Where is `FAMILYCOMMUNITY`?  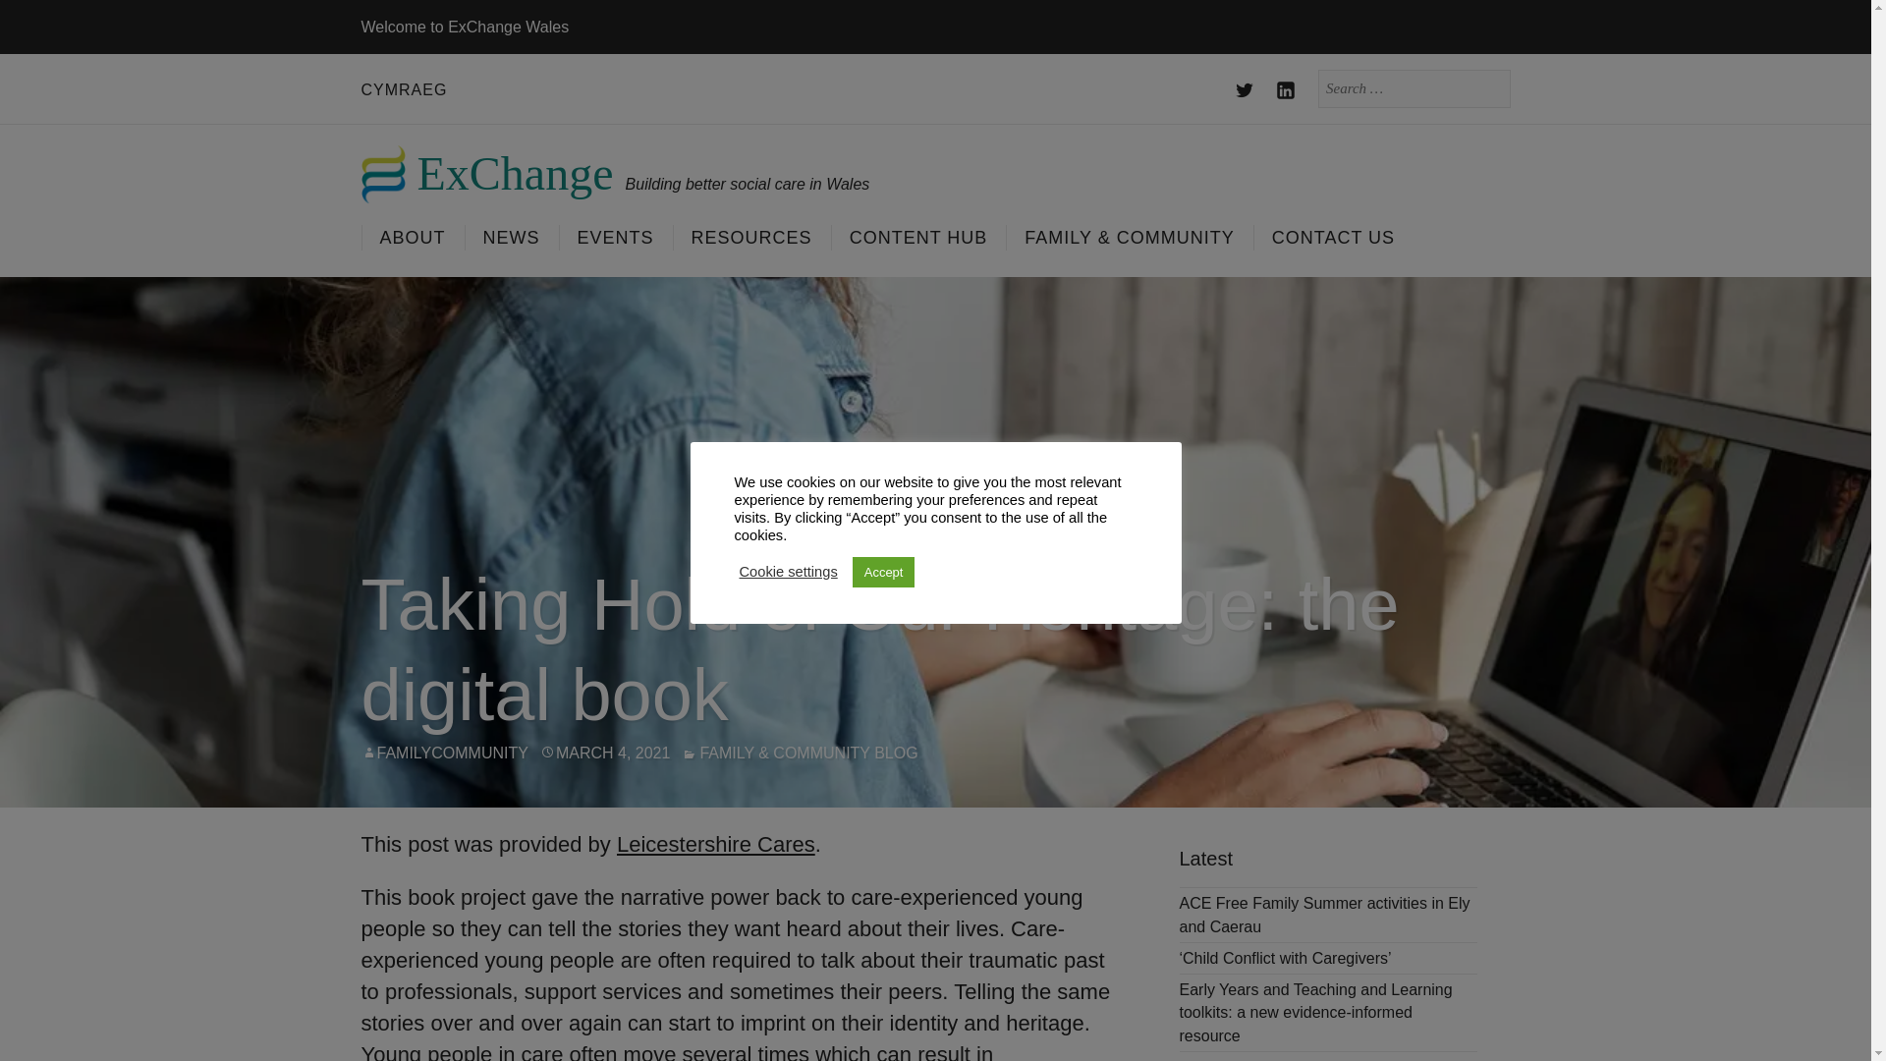 FAMILYCOMMUNITY is located at coordinates (452, 753).